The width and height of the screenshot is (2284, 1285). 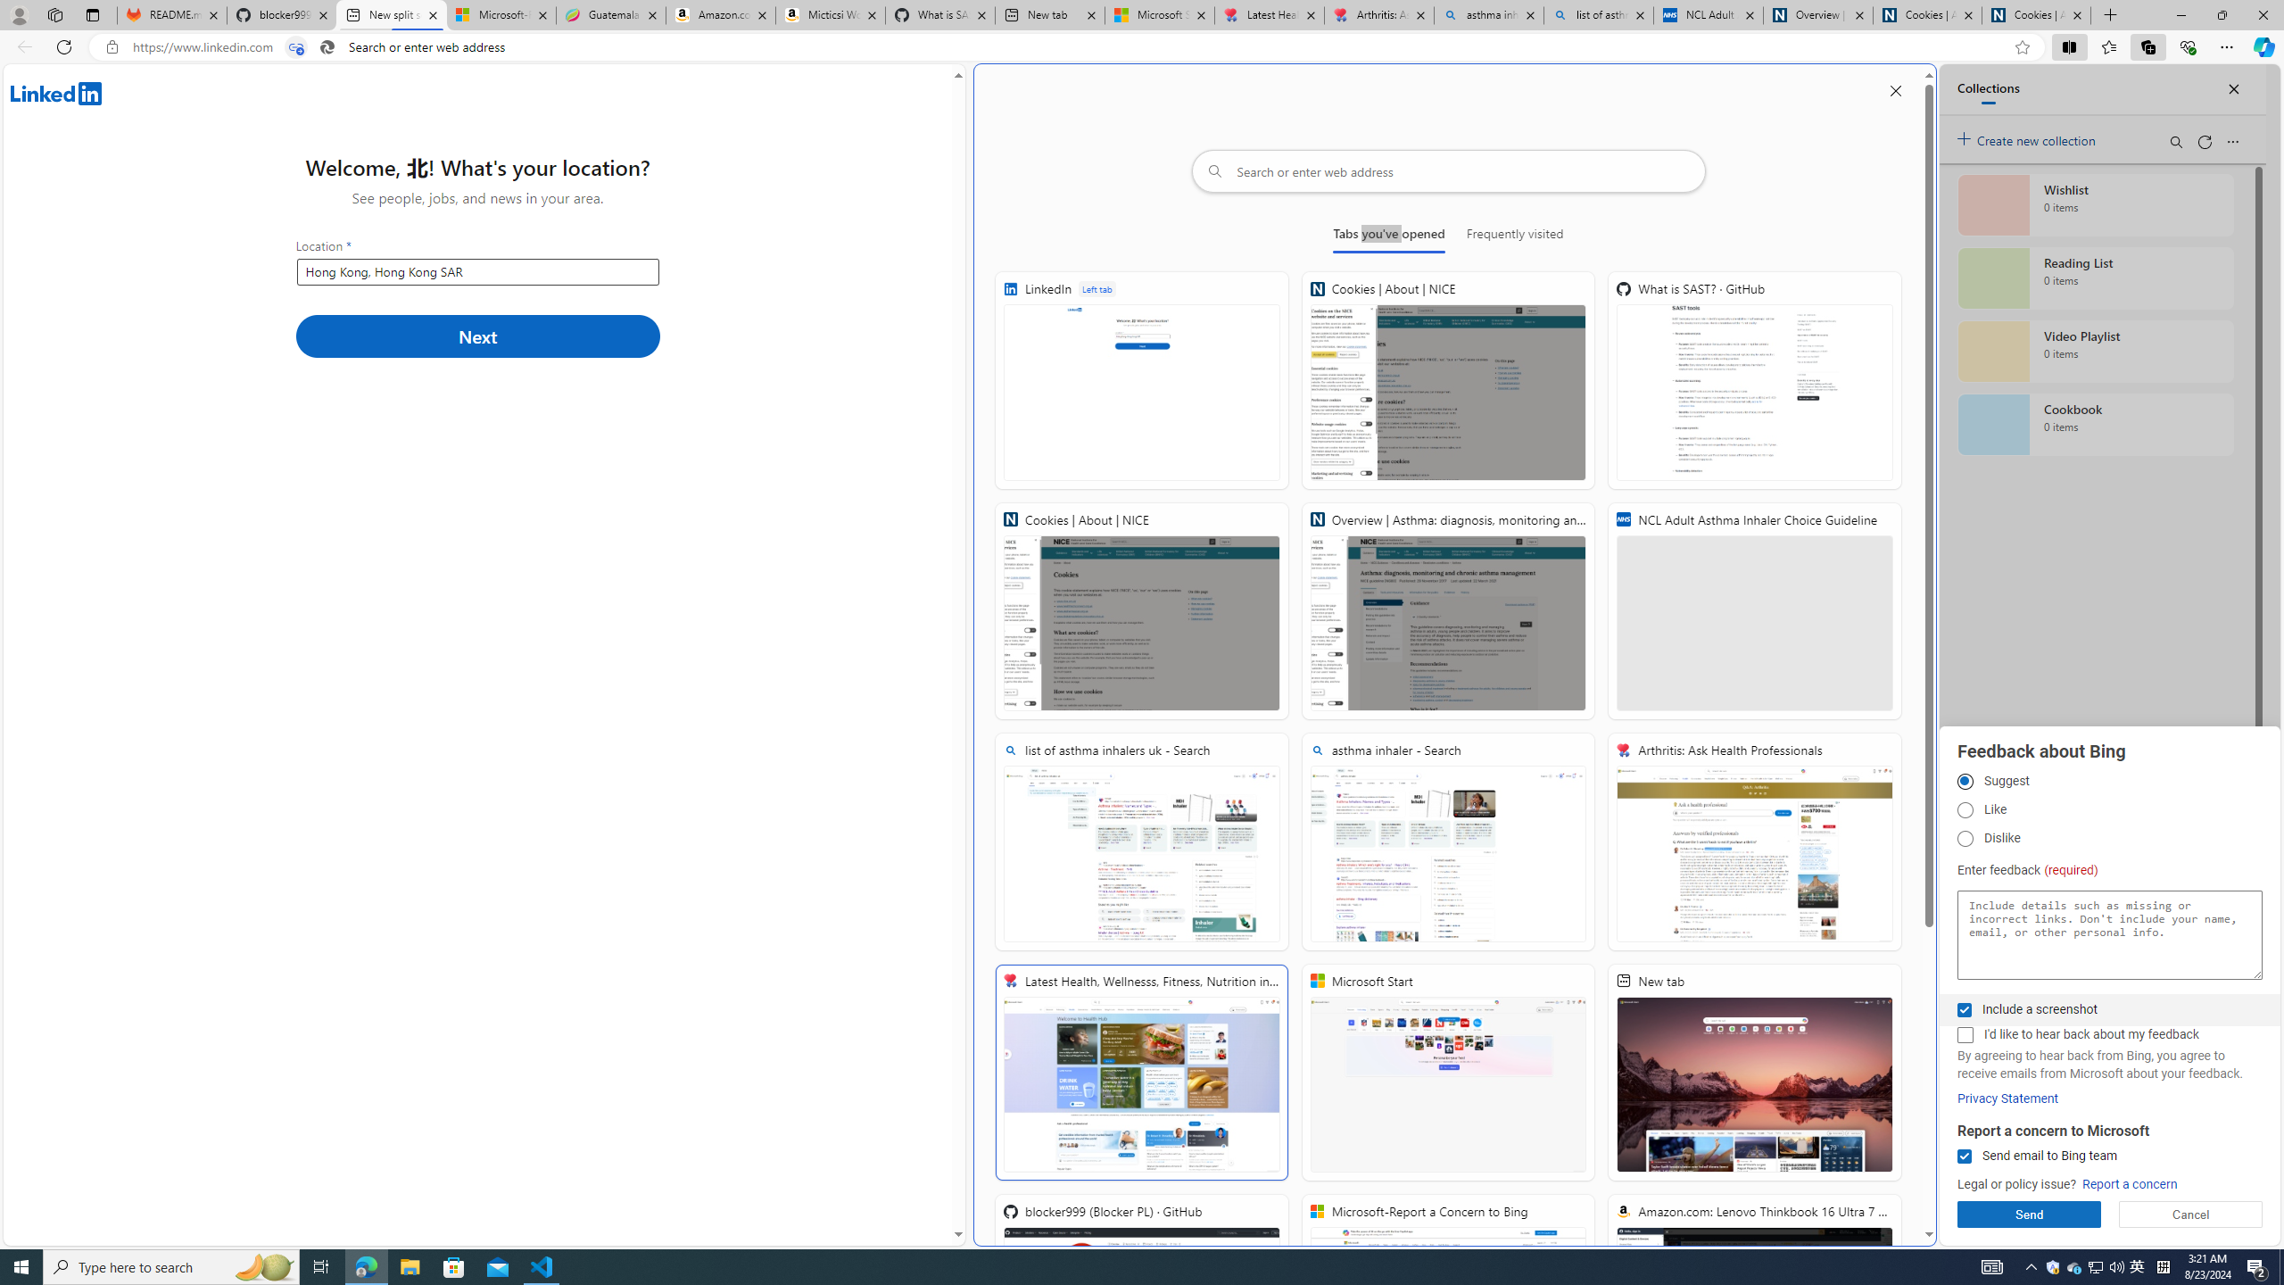 I want to click on list of asthma inhalers uk - Search, so click(x=1599, y=15).